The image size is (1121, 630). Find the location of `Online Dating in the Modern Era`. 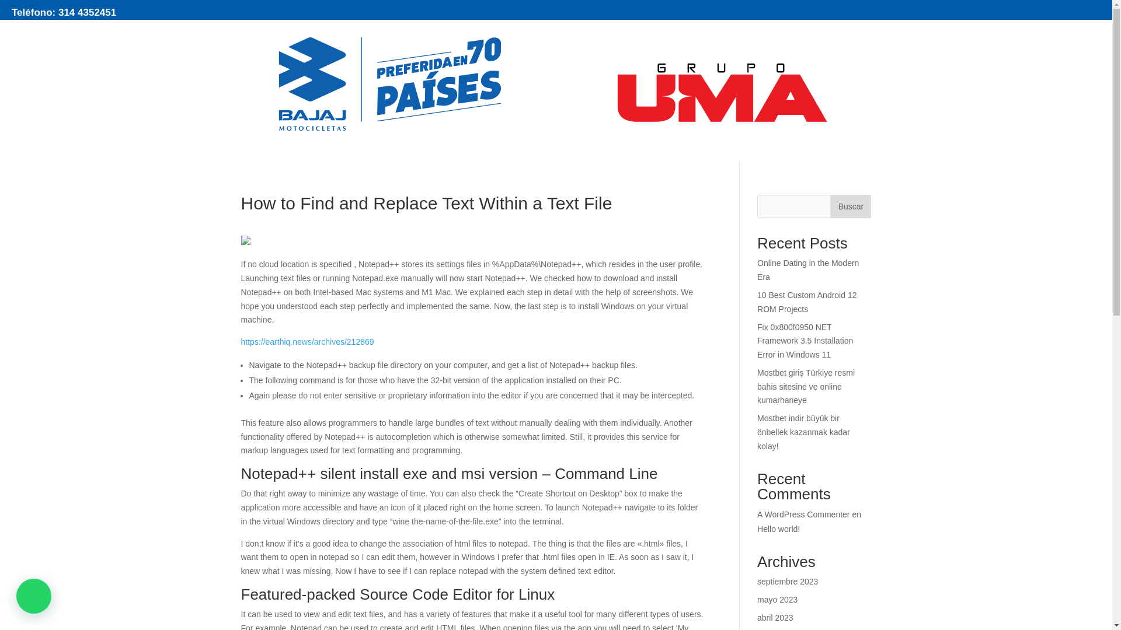

Online Dating in the Modern Era is located at coordinates (808, 269).